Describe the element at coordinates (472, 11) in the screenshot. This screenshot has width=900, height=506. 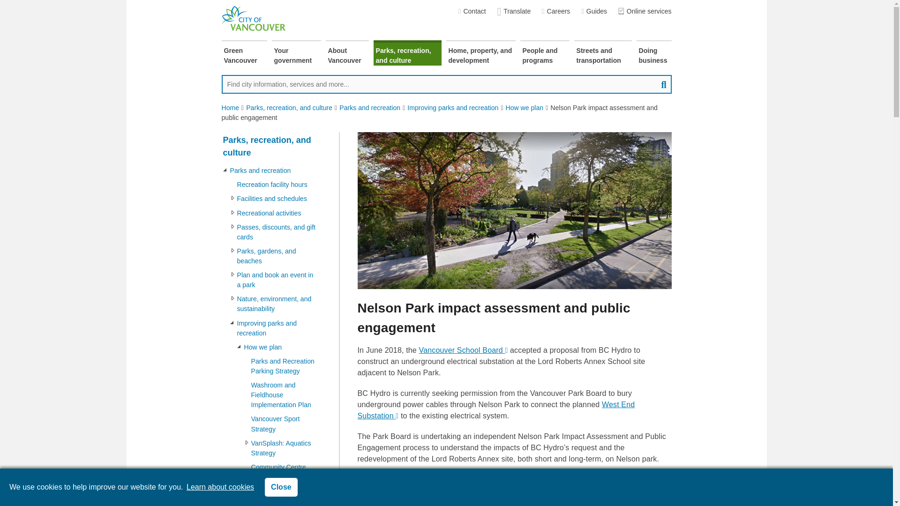
I see `Contact` at that location.